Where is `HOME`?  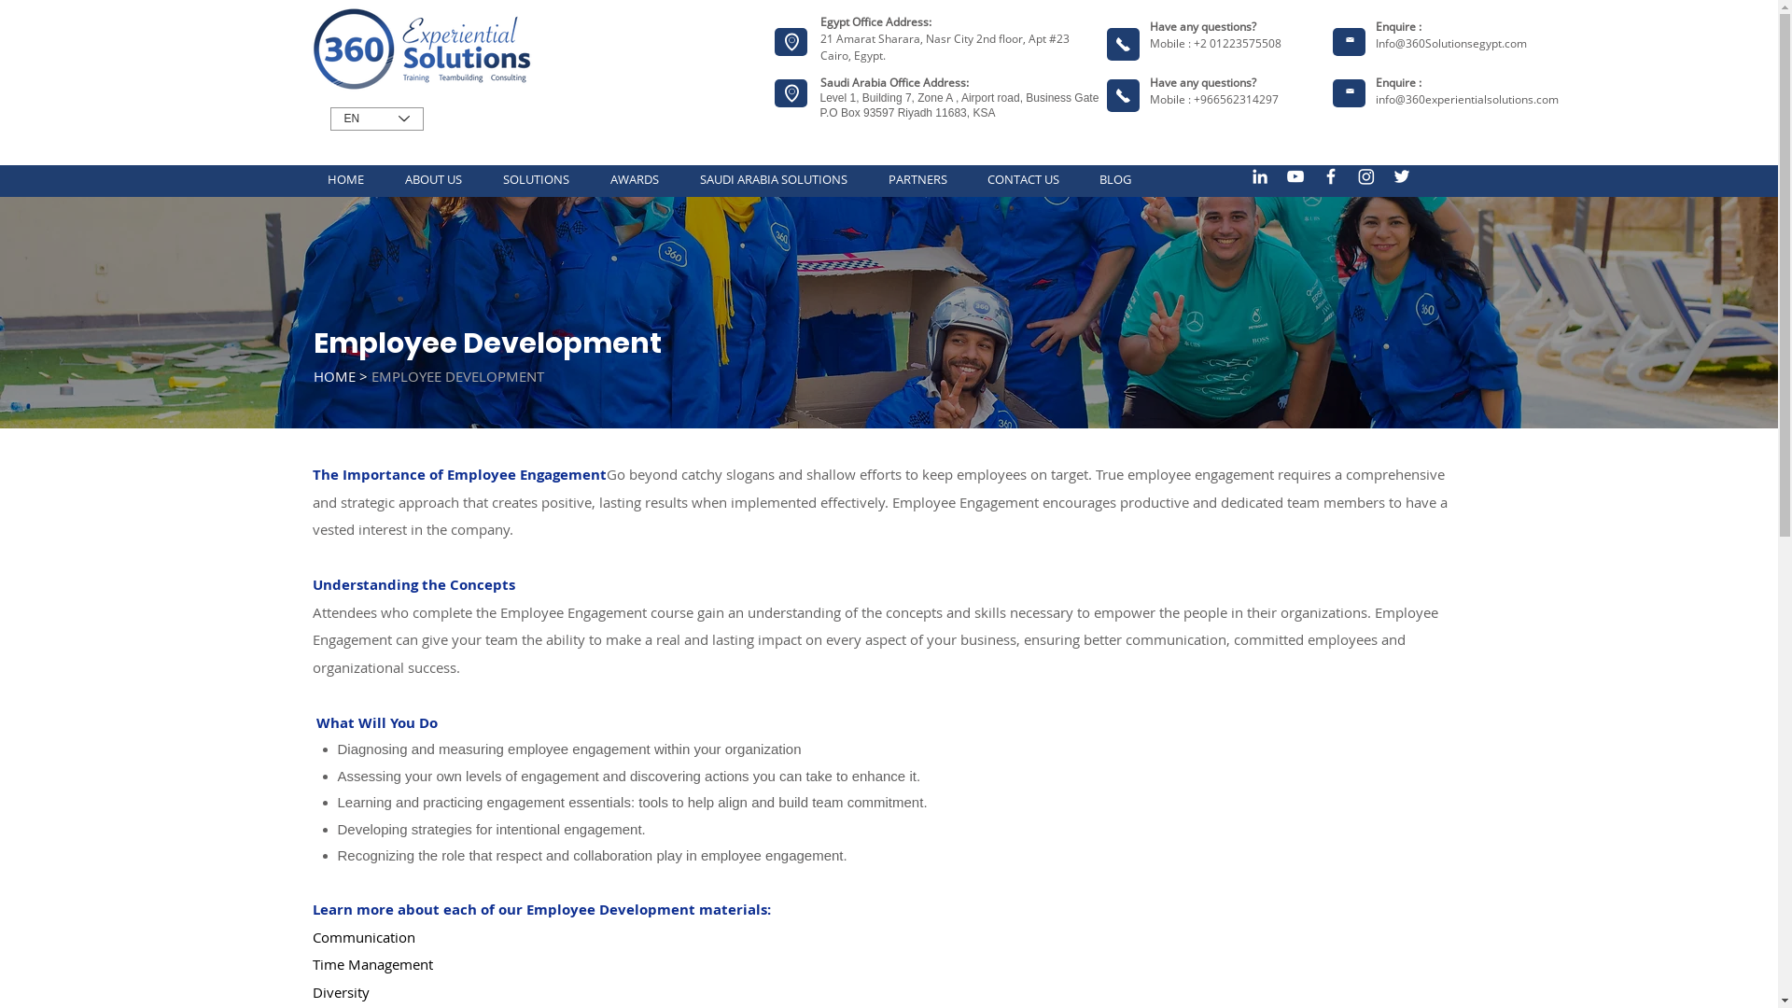 HOME is located at coordinates (345, 179).